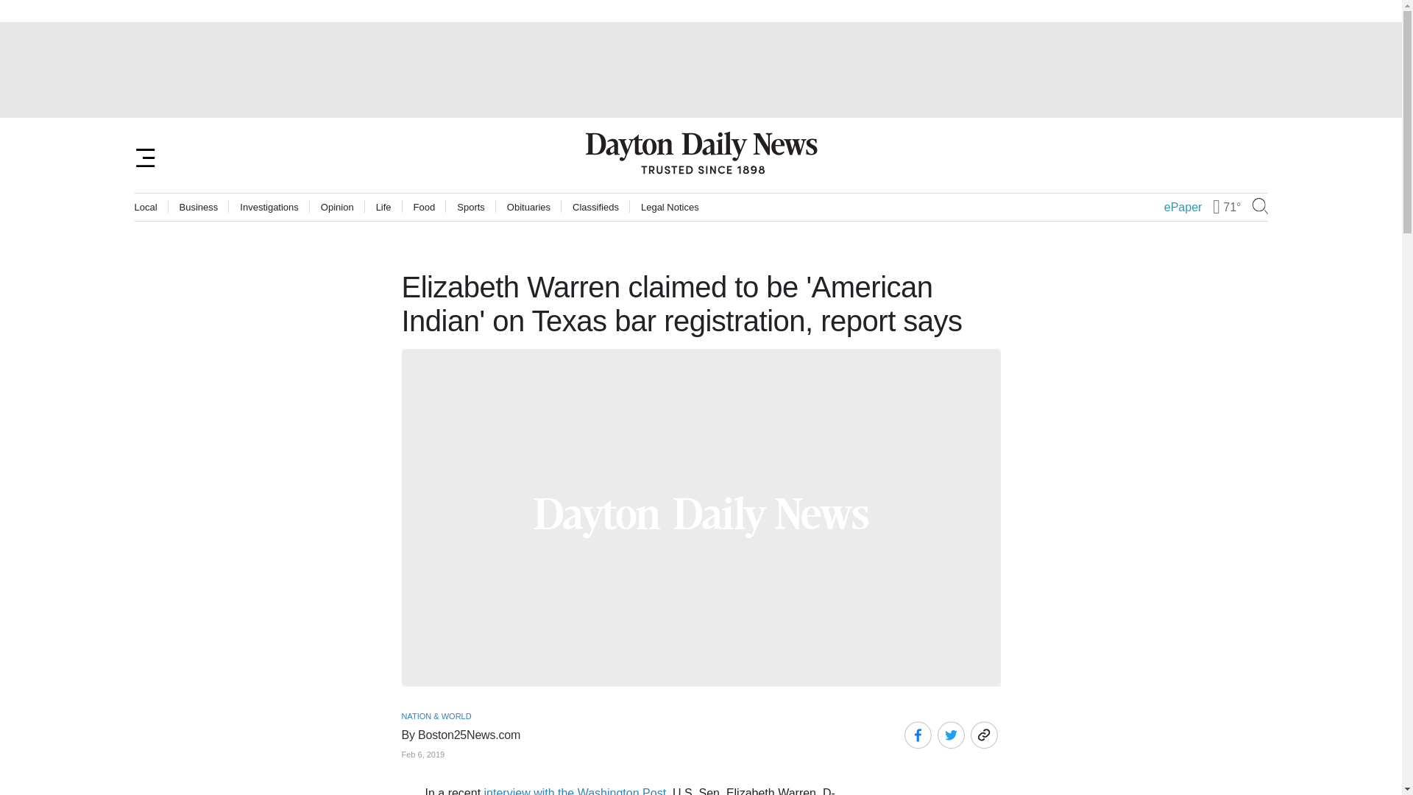  What do you see at coordinates (269, 208) in the screenshot?
I see `Investigations` at bounding box center [269, 208].